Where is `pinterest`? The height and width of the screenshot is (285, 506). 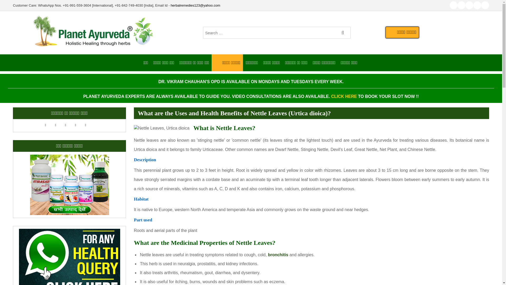 pinterest is located at coordinates (485, 5).